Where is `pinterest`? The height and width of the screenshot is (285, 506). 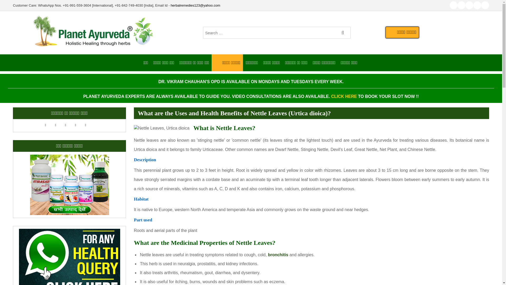 pinterest is located at coordinates (485, 5).